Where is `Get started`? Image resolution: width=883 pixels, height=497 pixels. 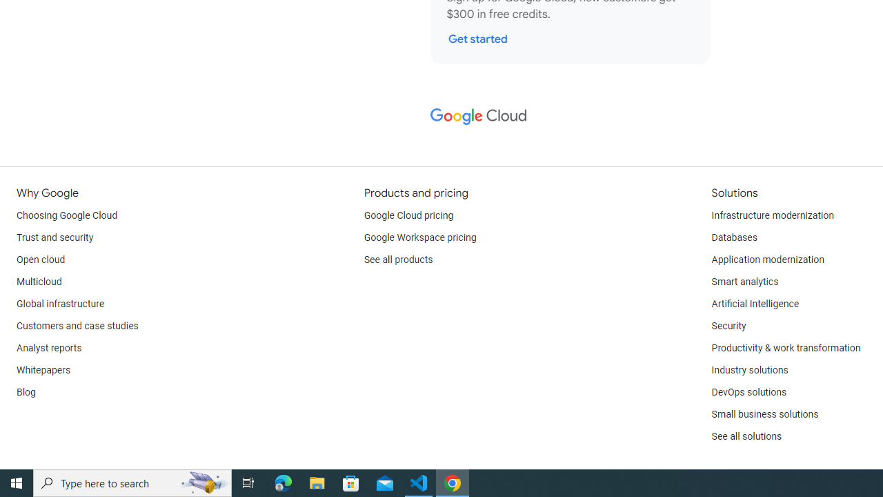 Get started is located at coordinates (477, 39).